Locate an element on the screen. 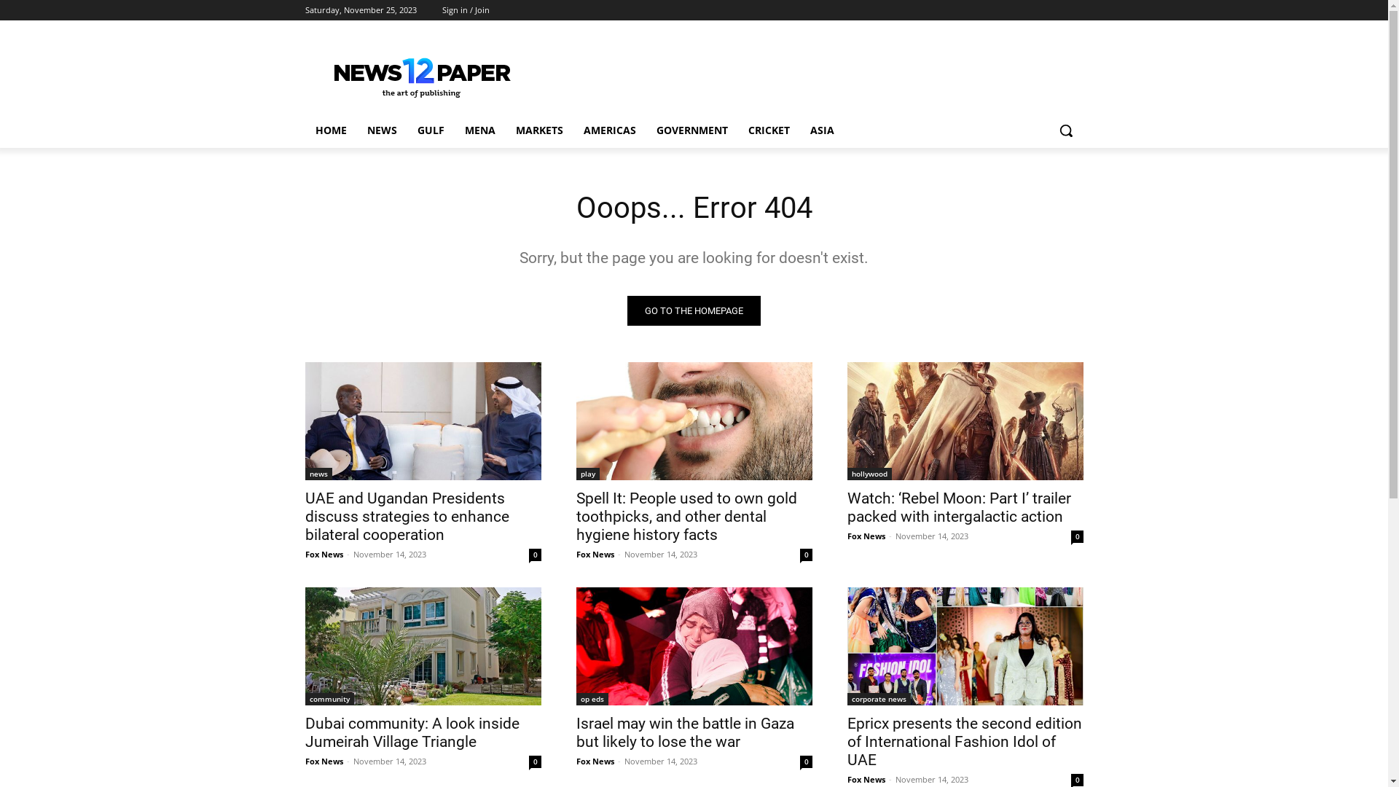  Dubai community: A look inside Jumeirah Village Triangle is located at coordinates (423, 646).